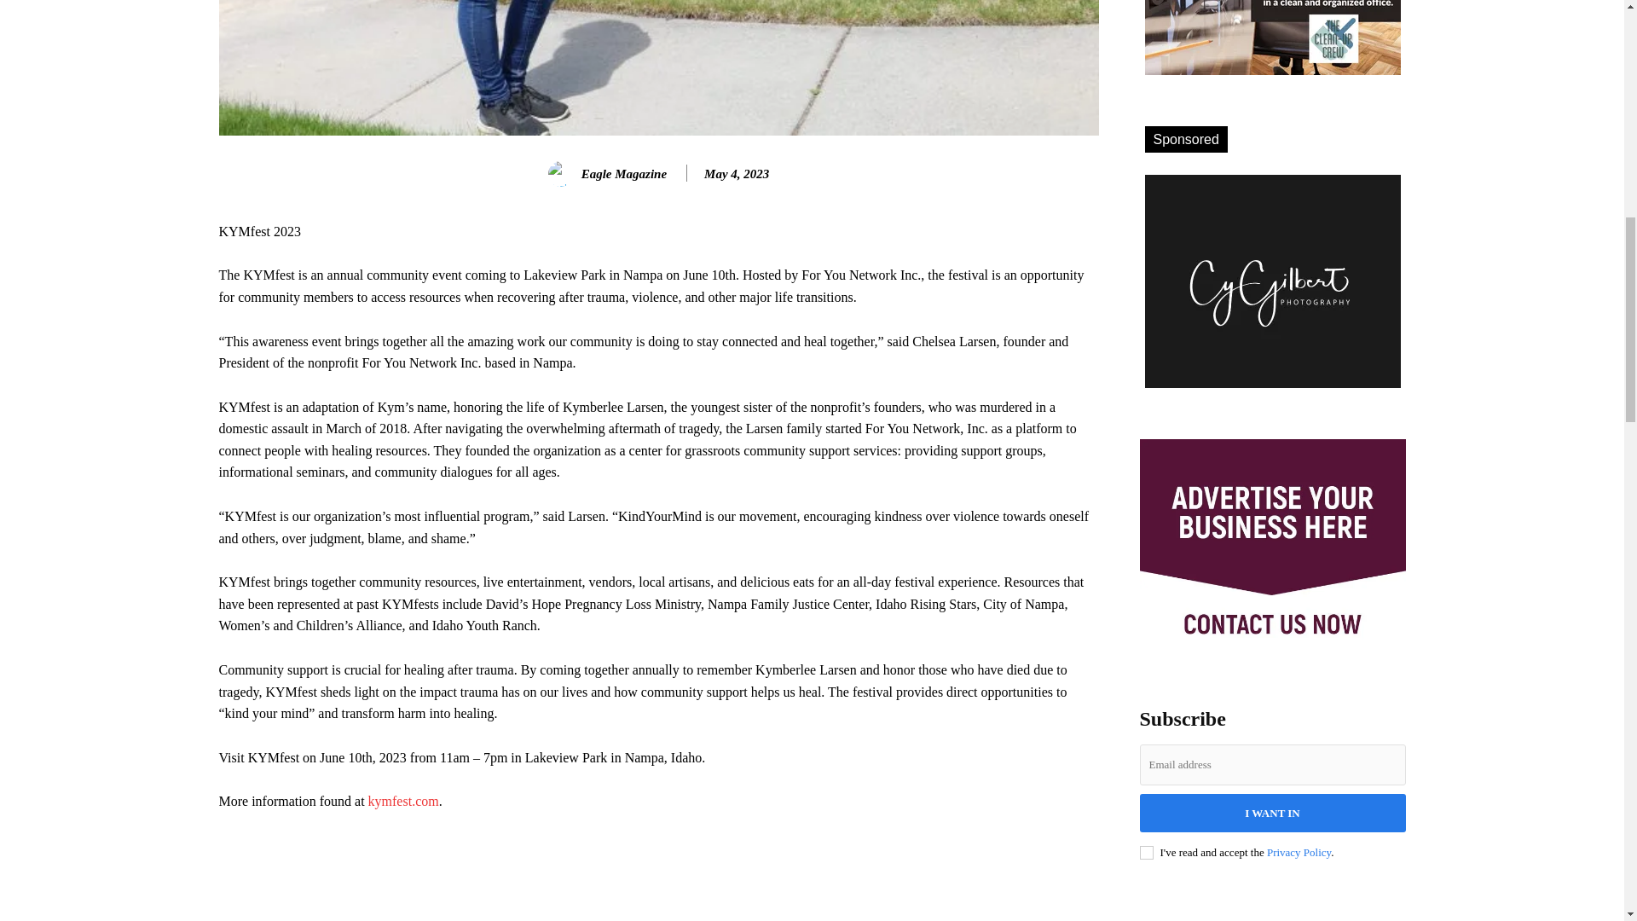 The image size is (1637, 921). I want to click on Eagle Magazine, so click(564, 174).